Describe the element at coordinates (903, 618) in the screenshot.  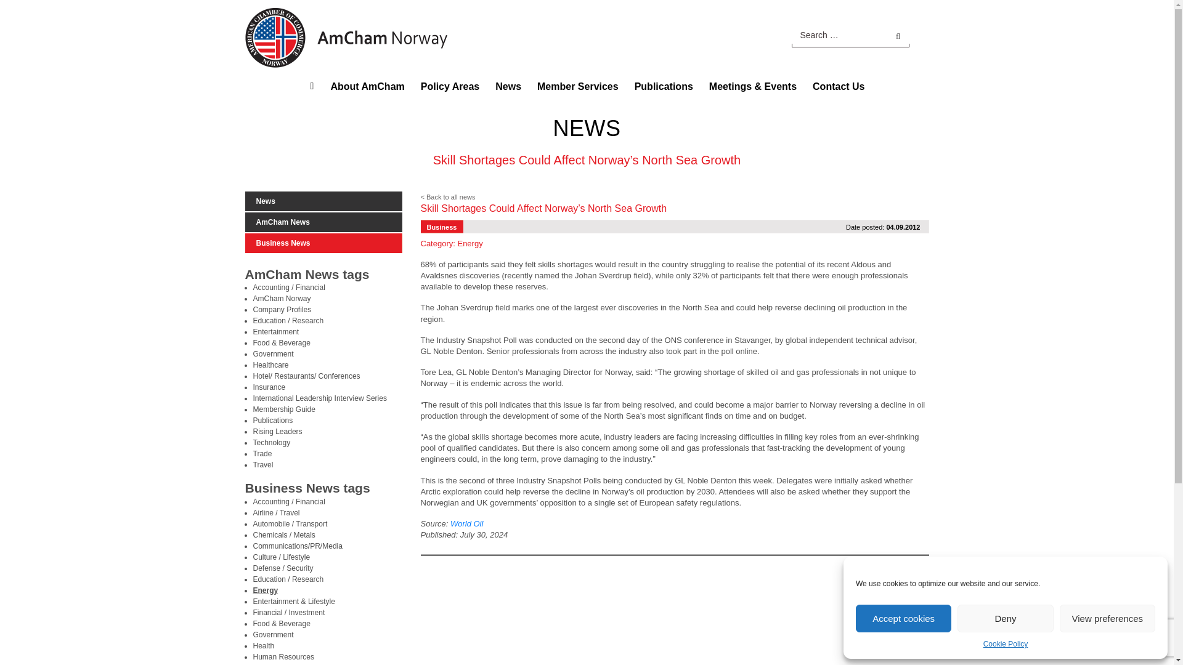
I see `Accept cookies` at that location.